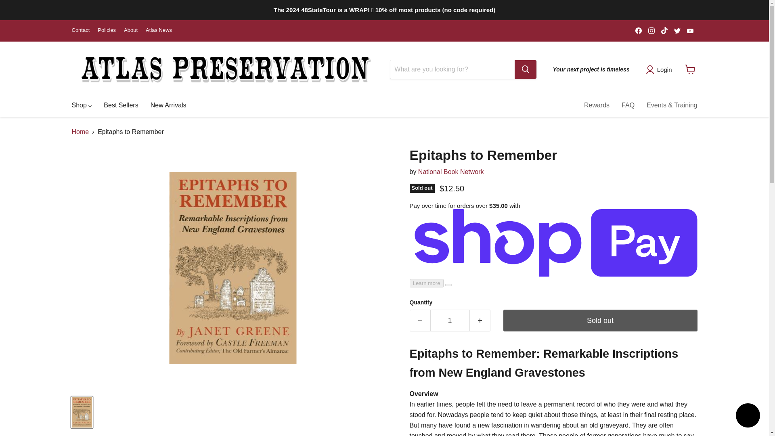  I want to click on Find us on Facebook, so click(639, 30).